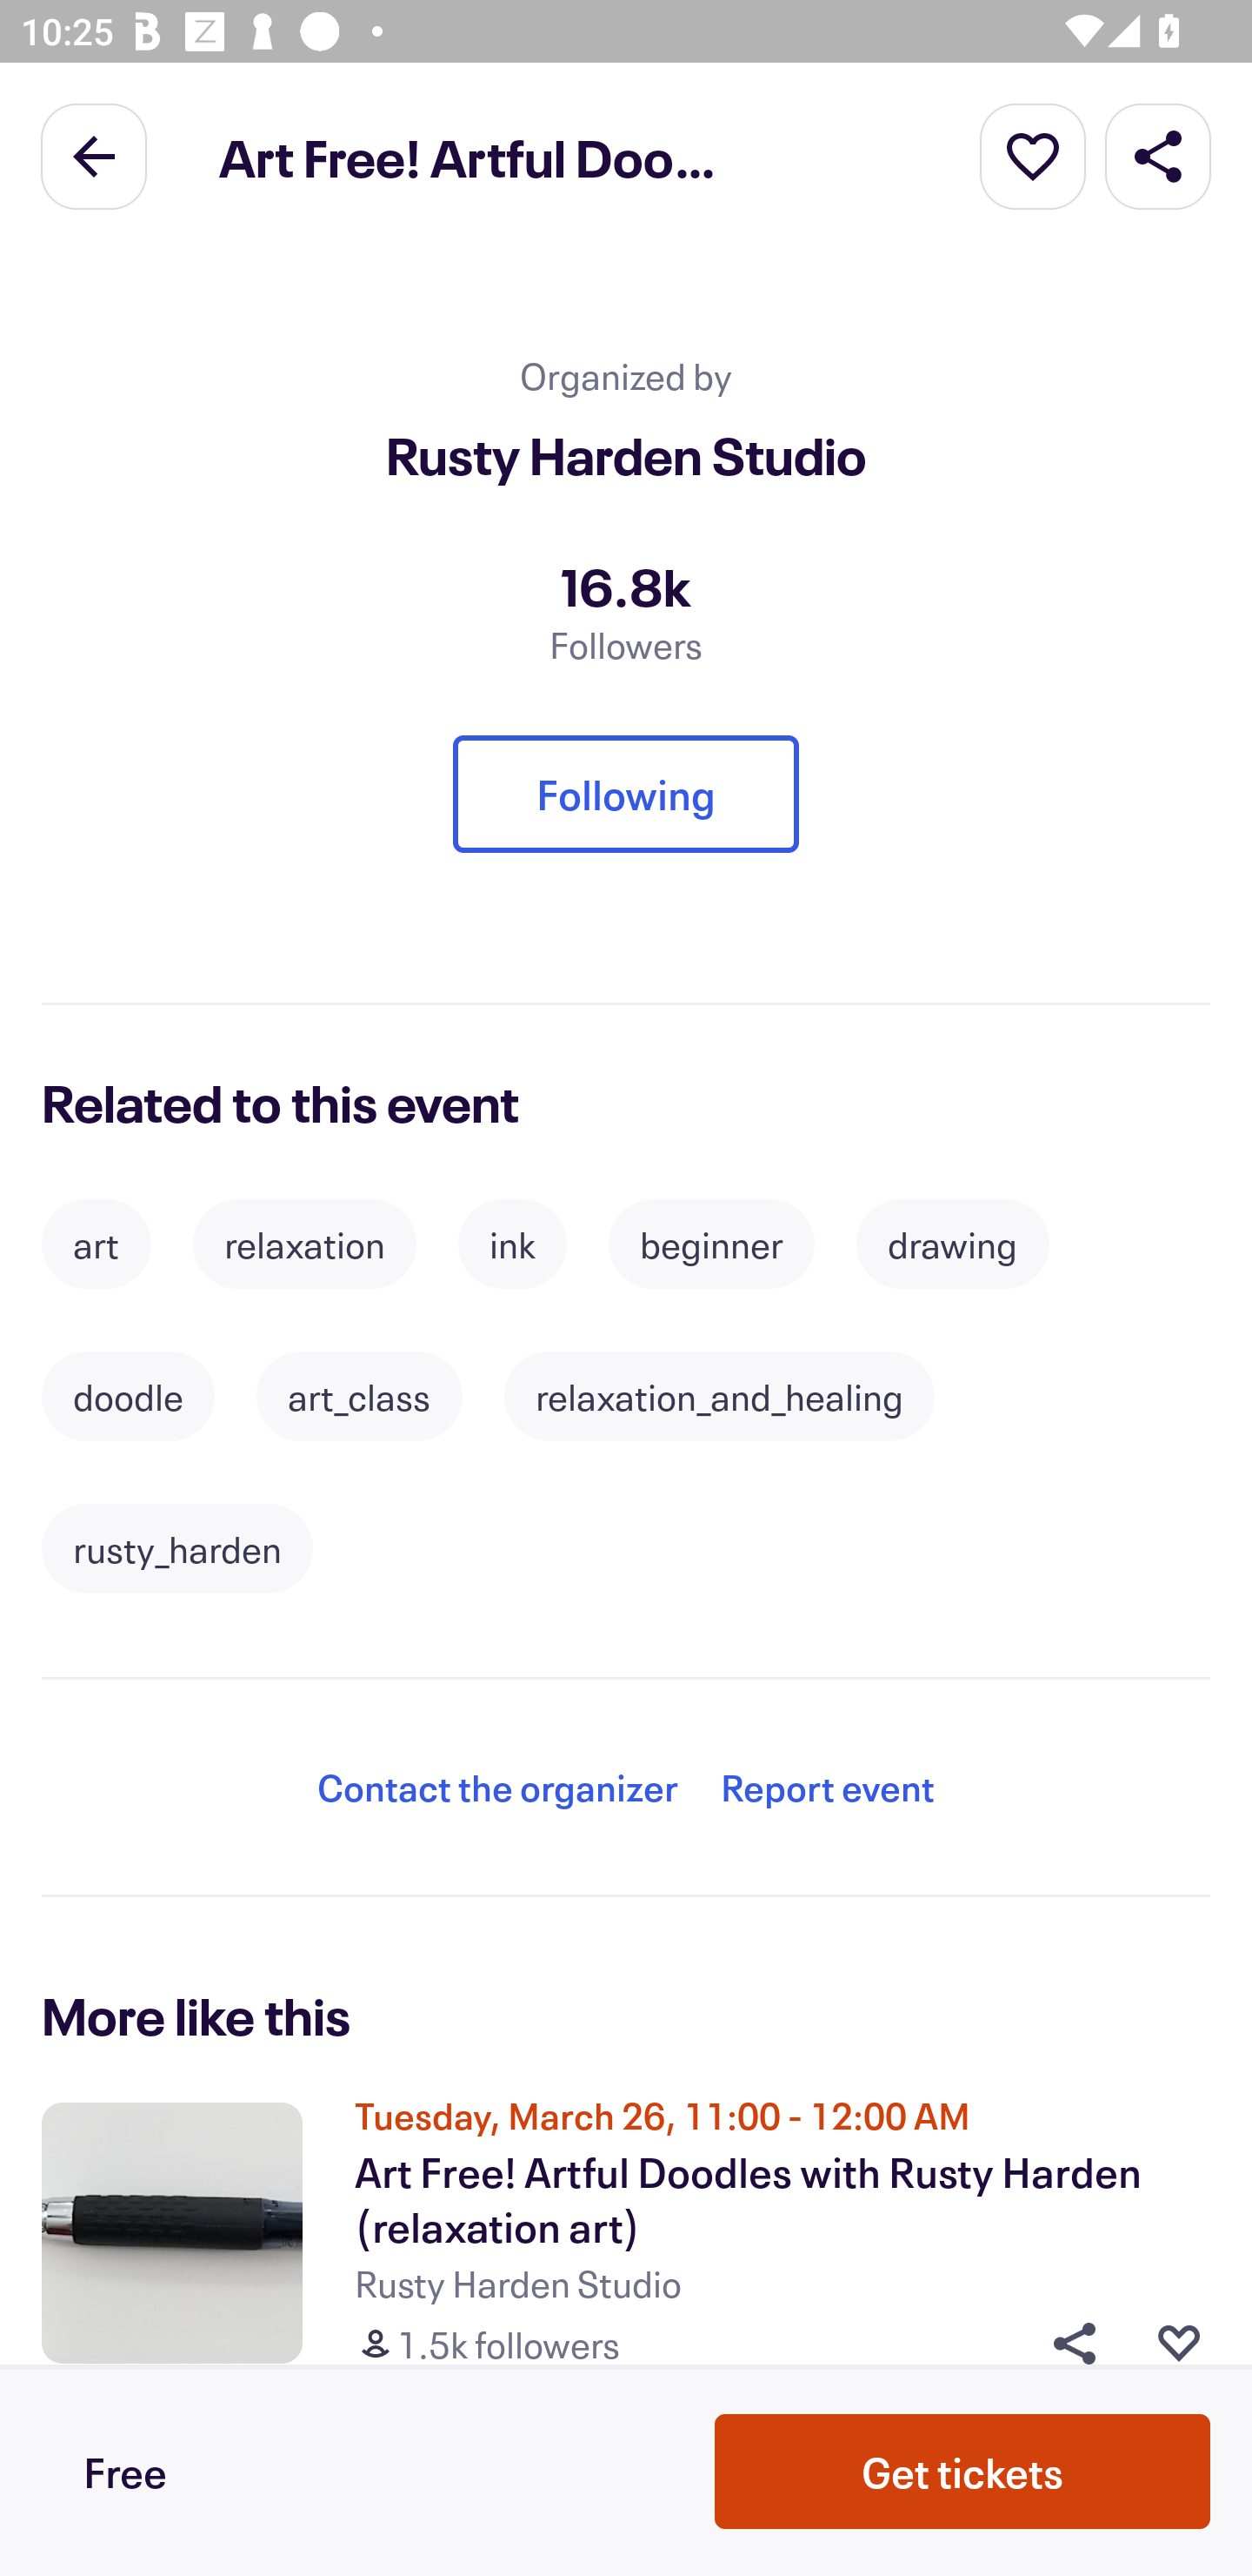  Describe the element at coordinates (359, 1398) in the screenshot. I see `art_class` at that location.